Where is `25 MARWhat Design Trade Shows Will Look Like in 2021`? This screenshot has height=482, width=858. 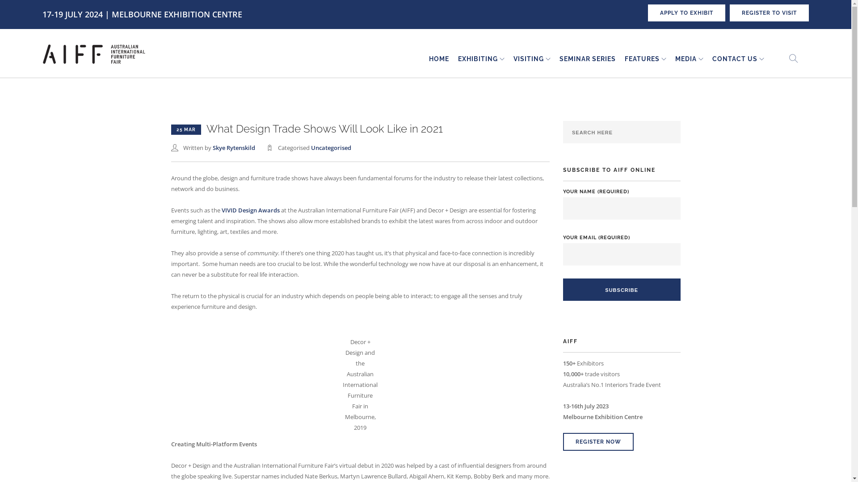 25 MARWhat Design Trade Shows Will Look Like in 2021 is located at coordinates (307, 129).